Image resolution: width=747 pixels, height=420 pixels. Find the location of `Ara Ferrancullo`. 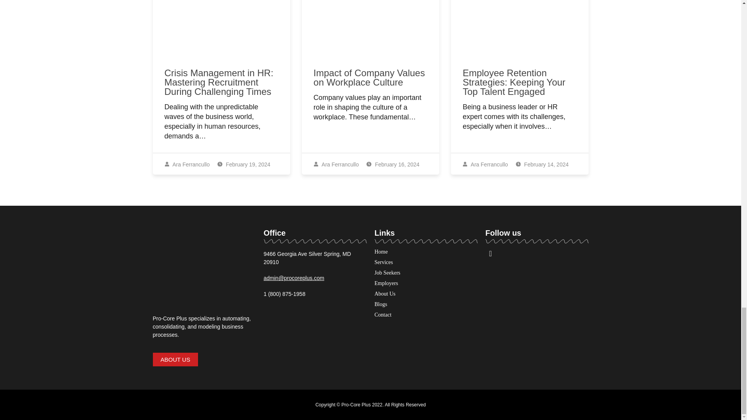

Ara Ferrancullo is located at coordinates (485, 164).